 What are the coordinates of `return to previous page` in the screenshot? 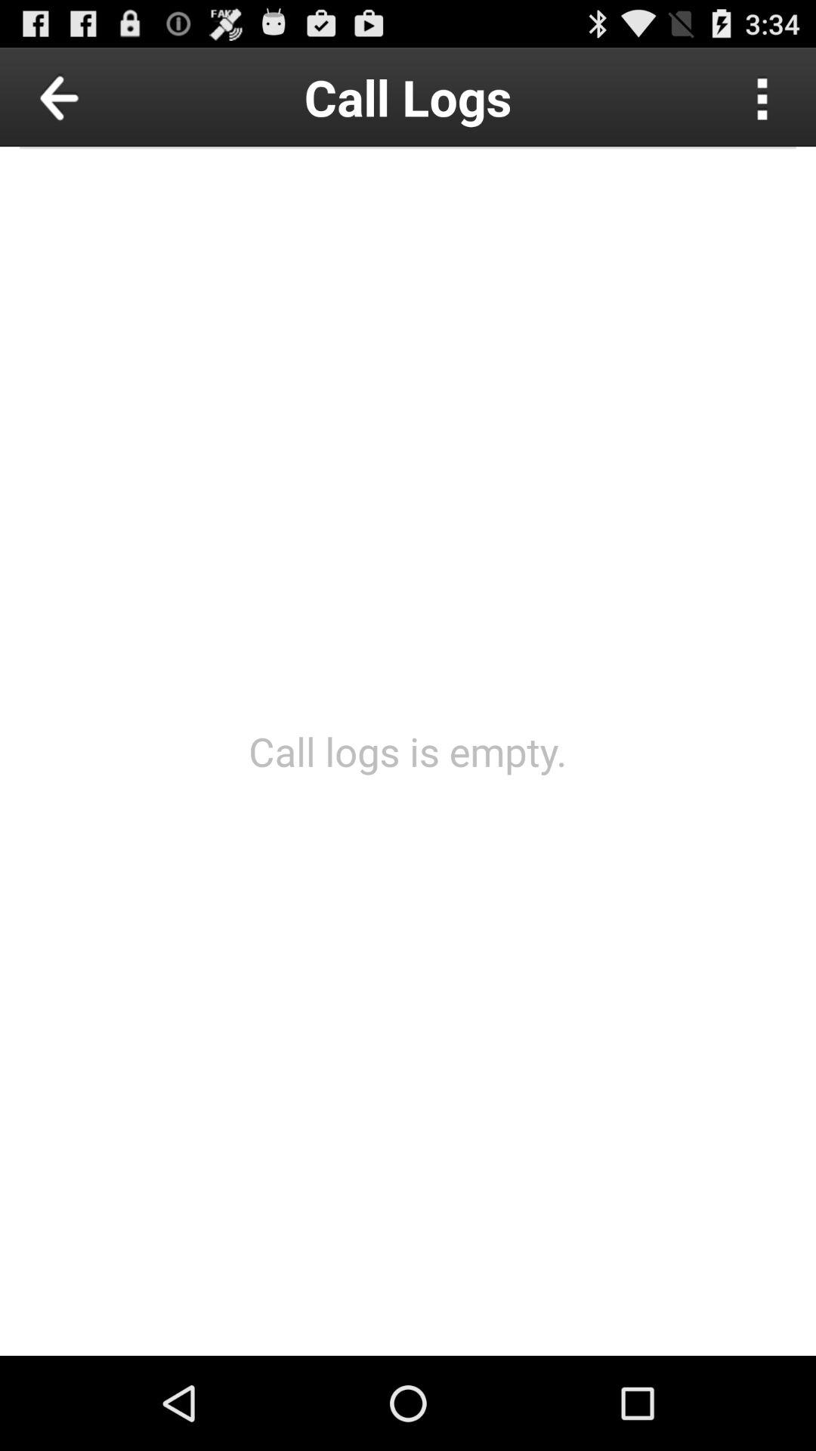 It's located at (94, 97).